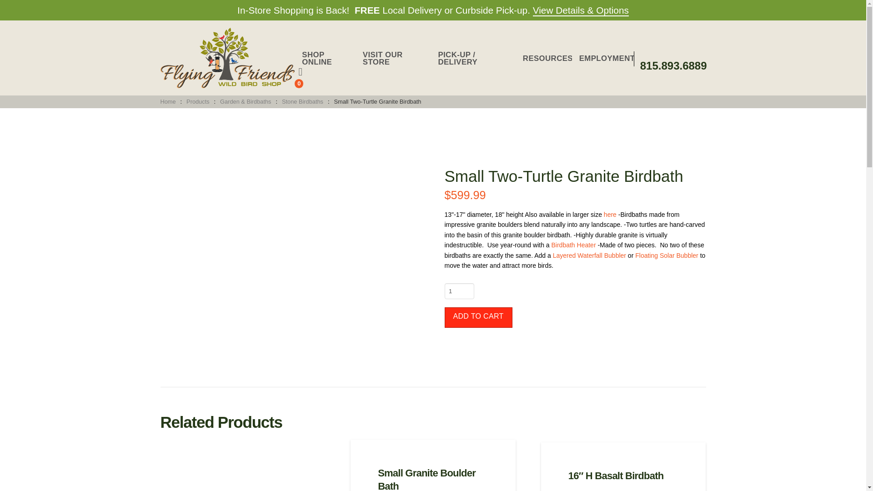  I want to click on ADD TO CART, so click(478, 317).